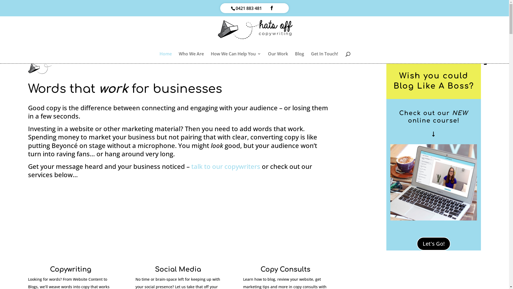  Describe the element at coordinates (71, 269) in the screenshot. I see `Copywriting` at that location.